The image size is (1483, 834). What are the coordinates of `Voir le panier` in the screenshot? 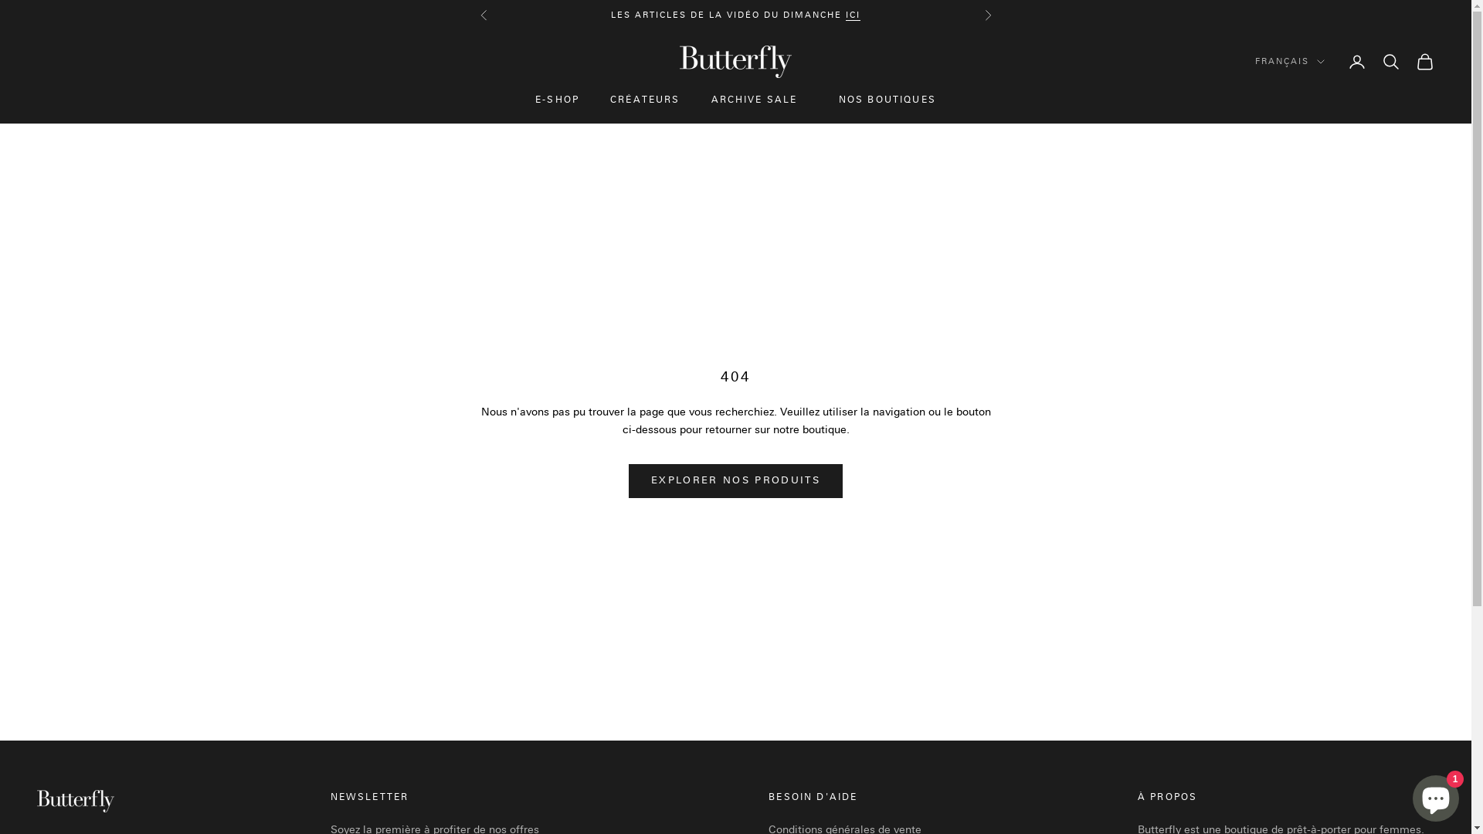 It's located at (1425, 62).